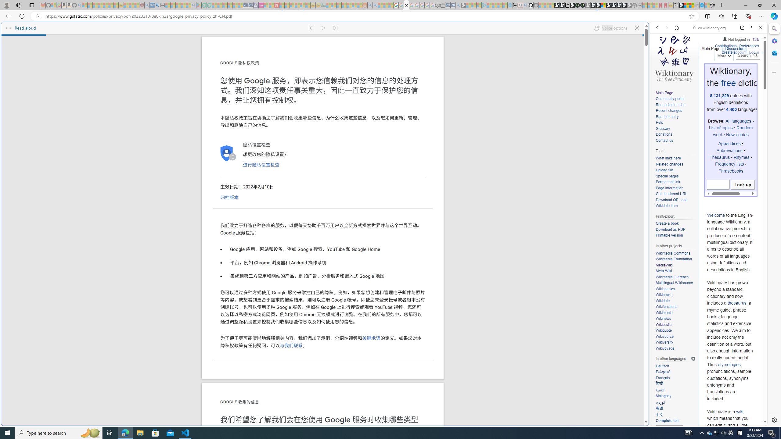  What do you see at coordinates (691, 5) in the screenshot?
I see `Earth has six continents not seven, radical new study claims` at bounding box center [691, 5].